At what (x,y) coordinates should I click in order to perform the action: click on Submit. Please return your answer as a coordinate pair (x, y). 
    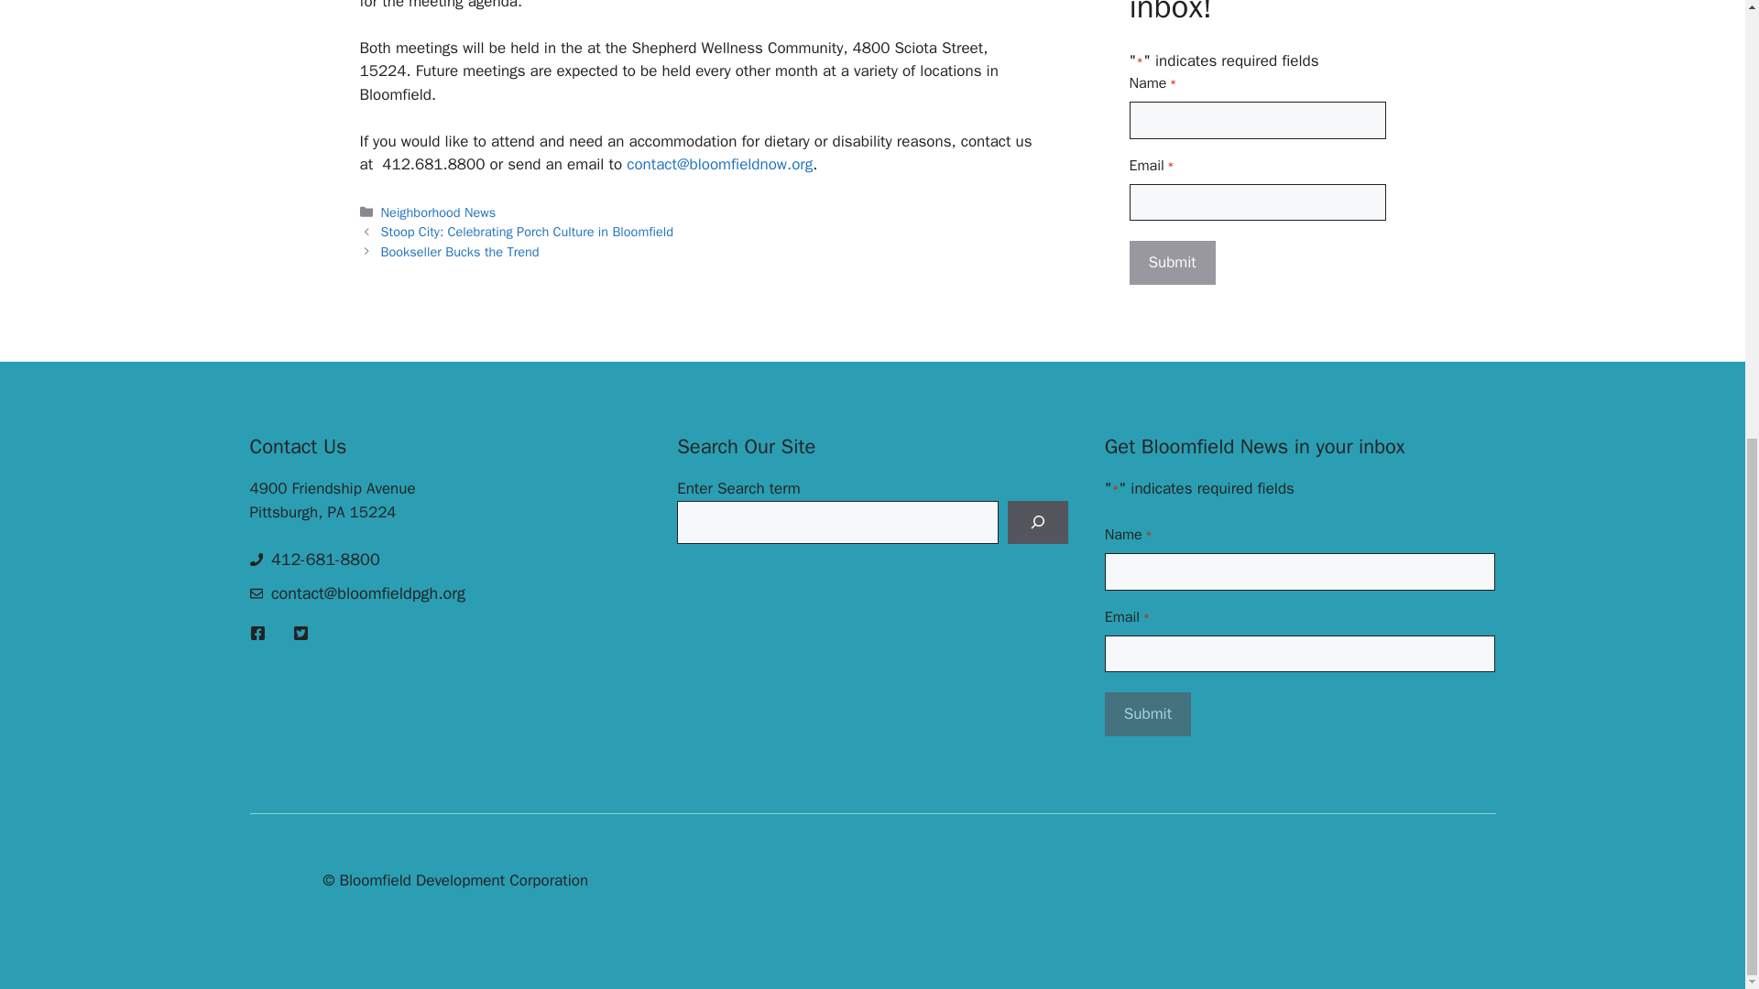
    Looking at the image, I should click on (1172, 263).